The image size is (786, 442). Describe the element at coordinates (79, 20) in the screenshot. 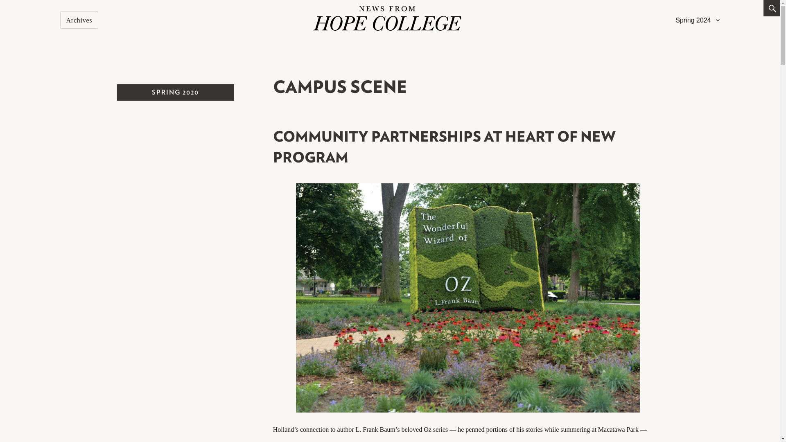

I see `Archives` at that location.